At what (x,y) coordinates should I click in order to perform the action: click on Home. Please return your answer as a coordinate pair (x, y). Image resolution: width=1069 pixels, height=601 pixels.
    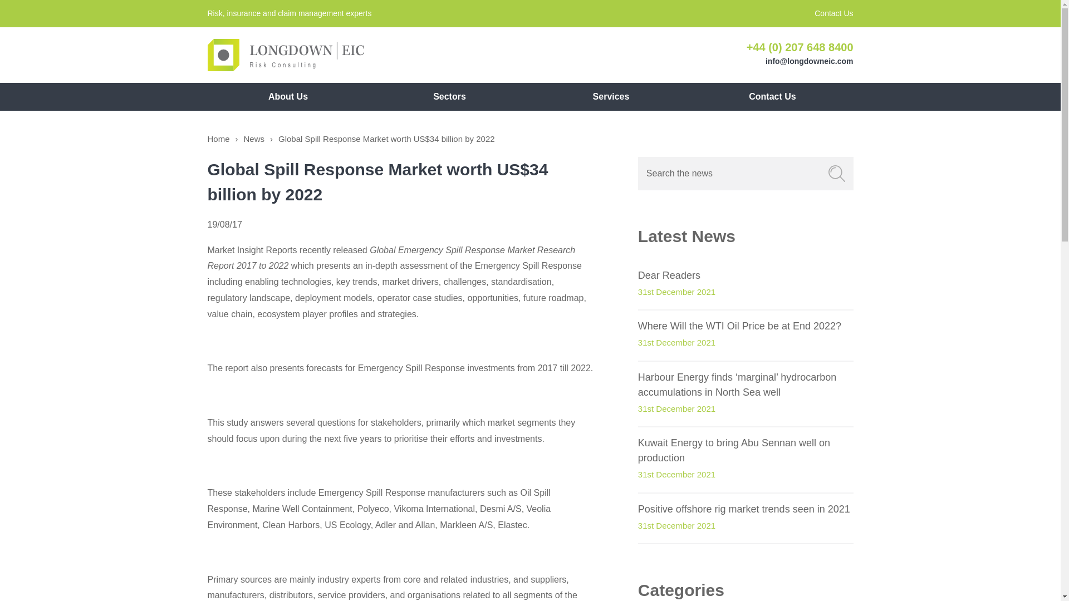
    Looking at the image, I should click on (218, 139).